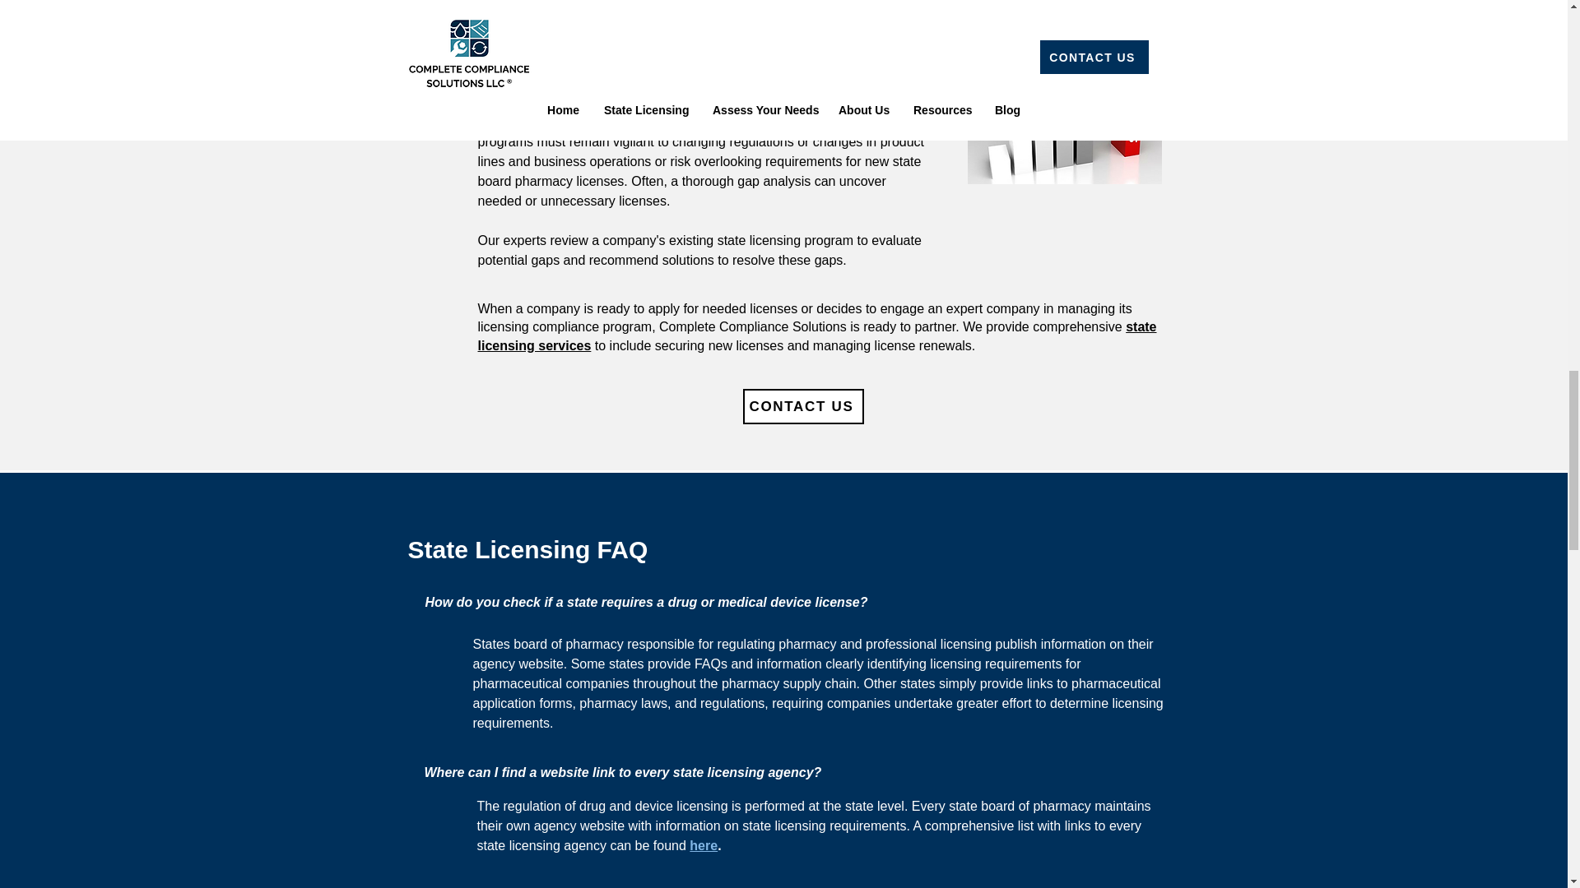  I want to click on state licensing services, so click(816, 335).